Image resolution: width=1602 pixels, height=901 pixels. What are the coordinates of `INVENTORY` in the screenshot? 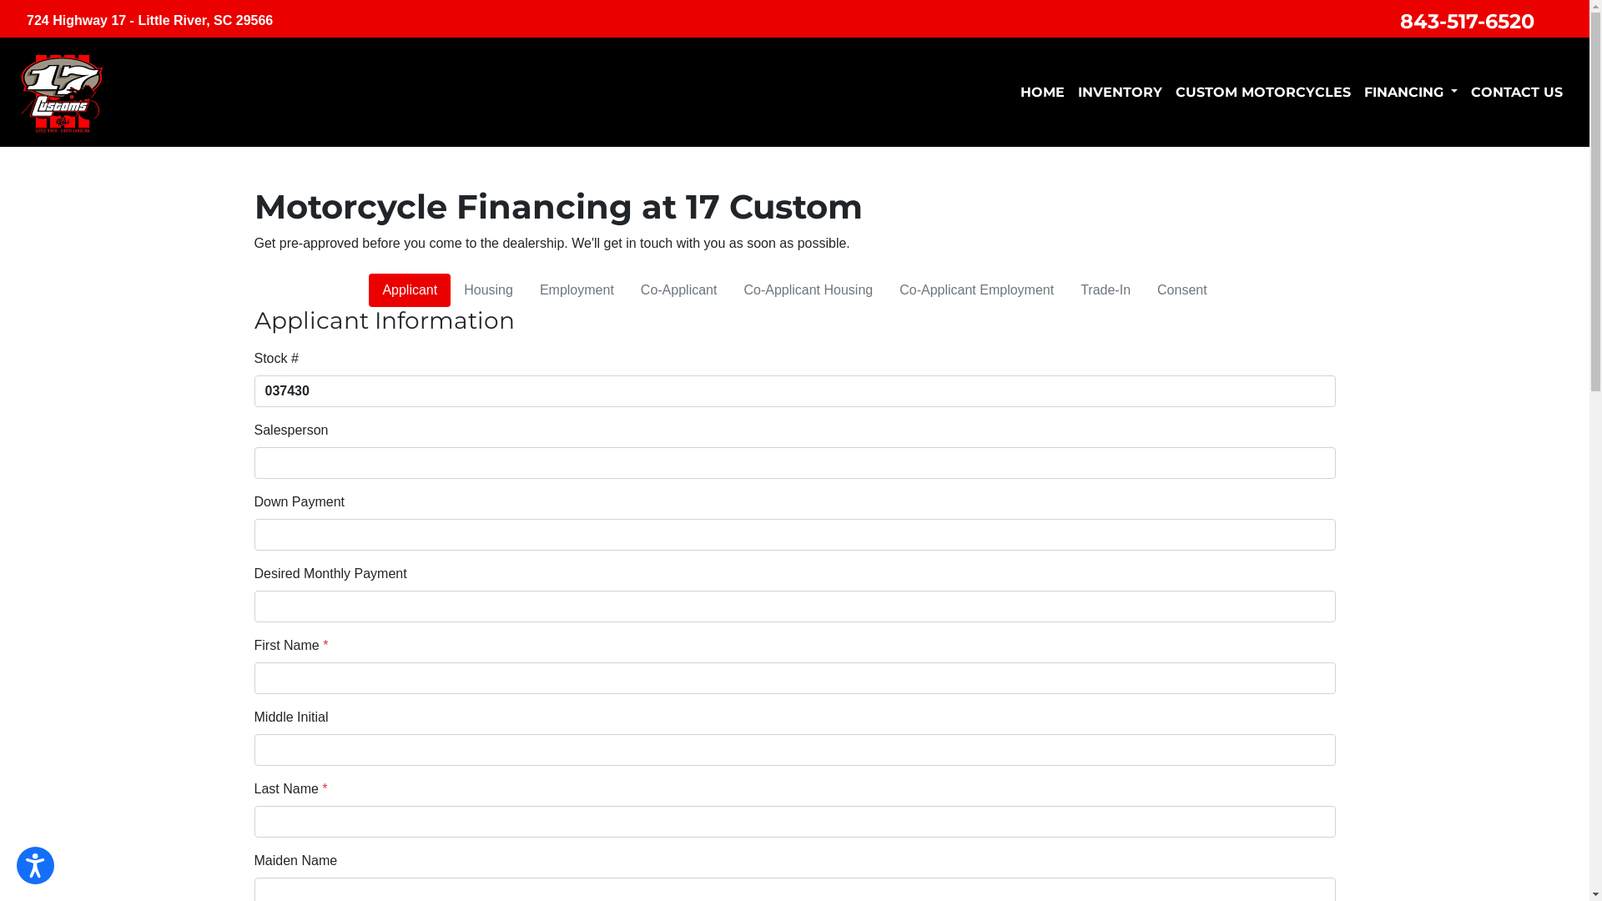 It's located at (1120, 92).